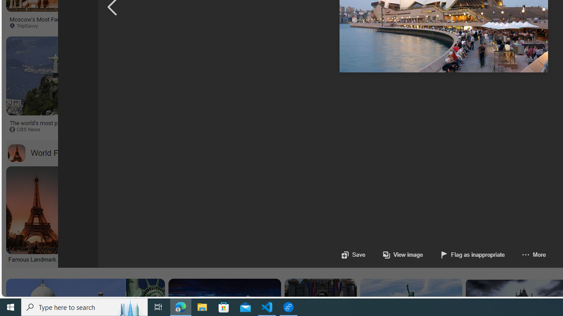 This screenshot has width=563, height=316. Describe the element at coordinates (230, 25) in the screenshot. I see `familyvacationist.com` at that location.